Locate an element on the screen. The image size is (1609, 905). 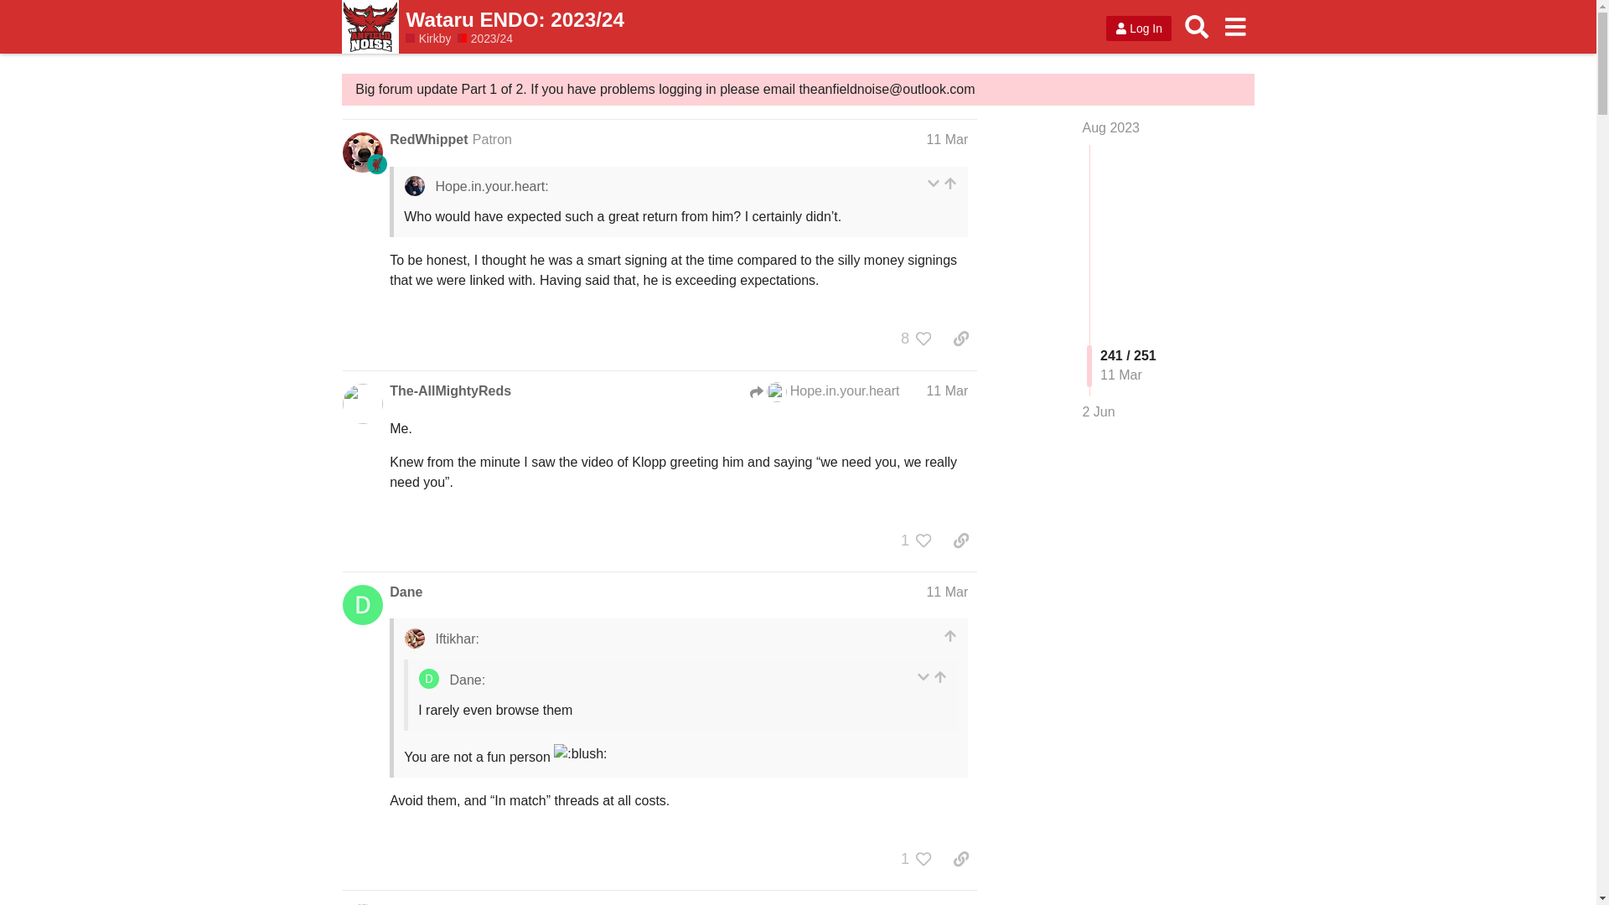
Post date is located at coordinates (947, 139).